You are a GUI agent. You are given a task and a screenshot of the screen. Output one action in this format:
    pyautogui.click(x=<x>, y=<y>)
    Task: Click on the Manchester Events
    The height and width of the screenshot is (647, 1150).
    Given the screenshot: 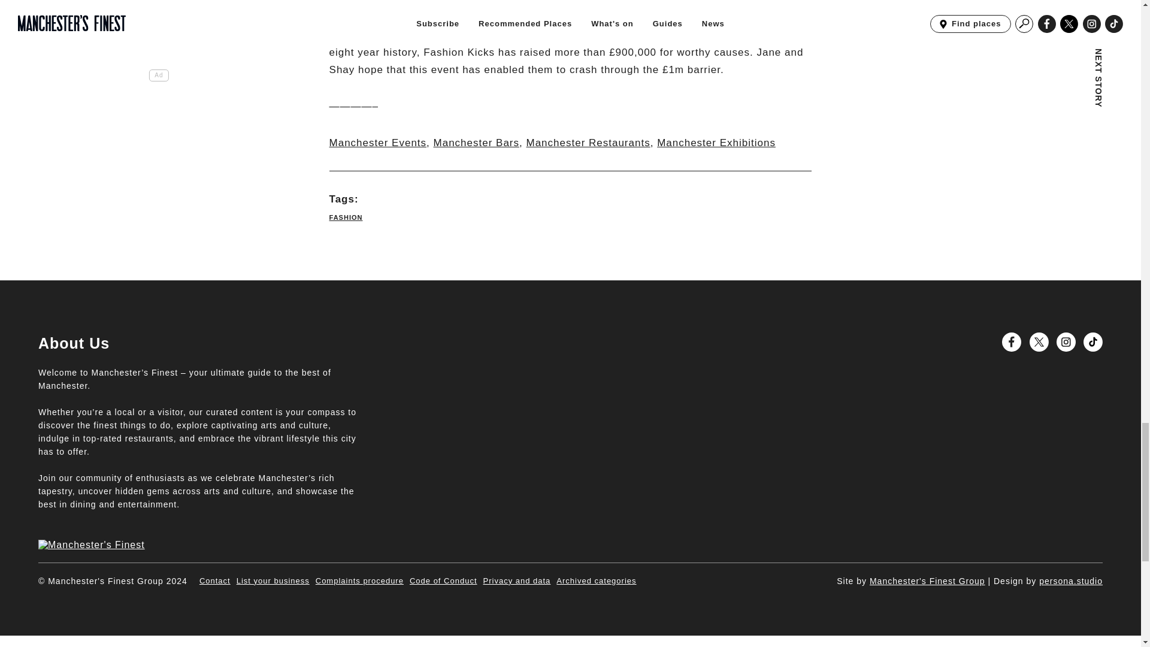 What is the action you would take?
    pyautogui.click(x=377, y=142)
    